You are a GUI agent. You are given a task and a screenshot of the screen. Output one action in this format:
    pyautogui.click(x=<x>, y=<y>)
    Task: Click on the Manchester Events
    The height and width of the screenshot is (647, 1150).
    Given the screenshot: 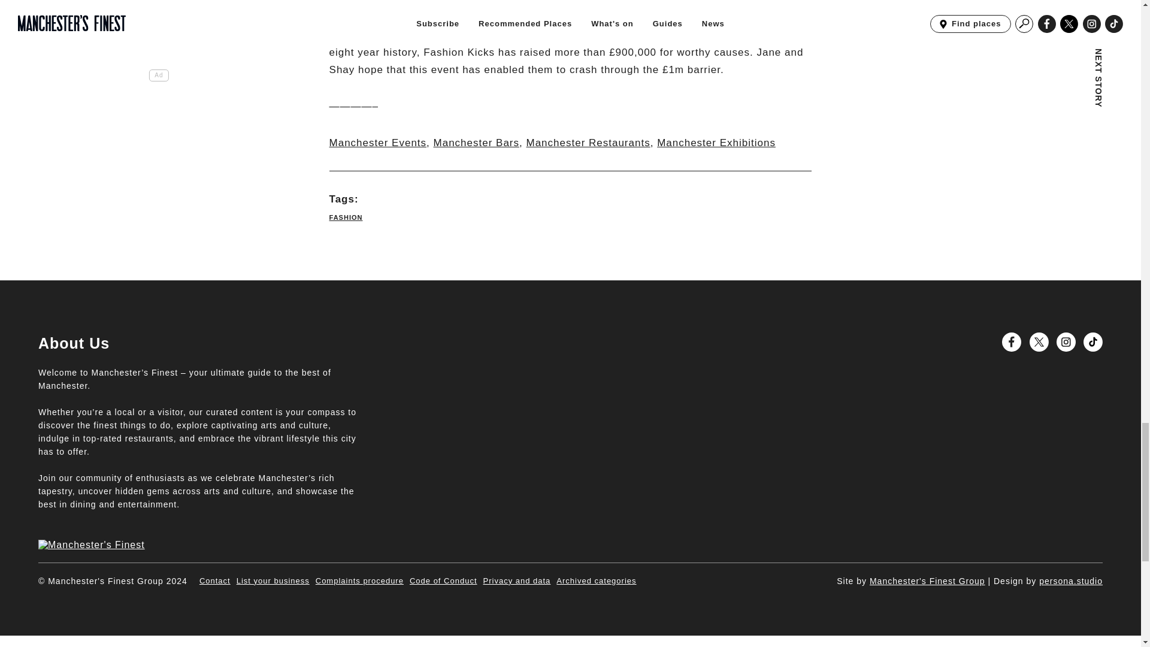 What is the action you would take?
    pyautogui.click(x=377, y=142)
    